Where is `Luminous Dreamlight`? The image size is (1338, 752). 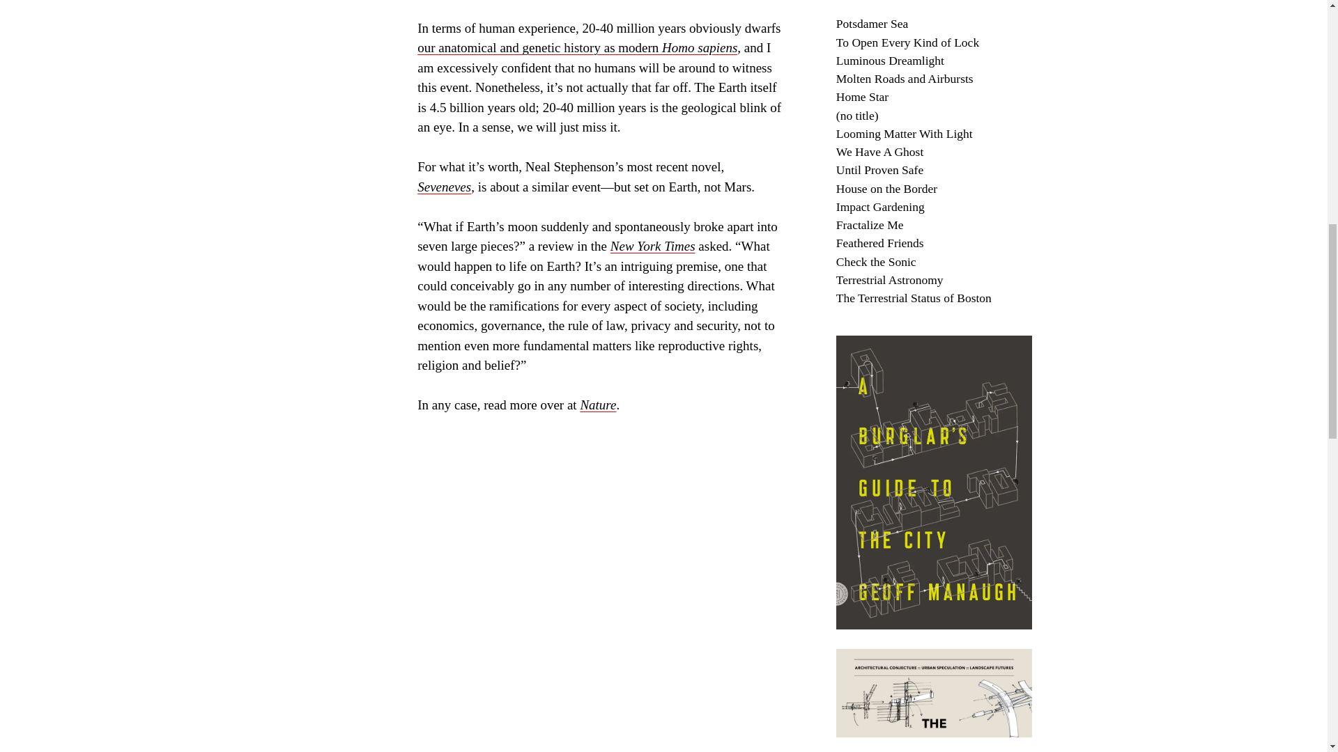 Luminous Dreamlight is located at coordinates (891, 60).